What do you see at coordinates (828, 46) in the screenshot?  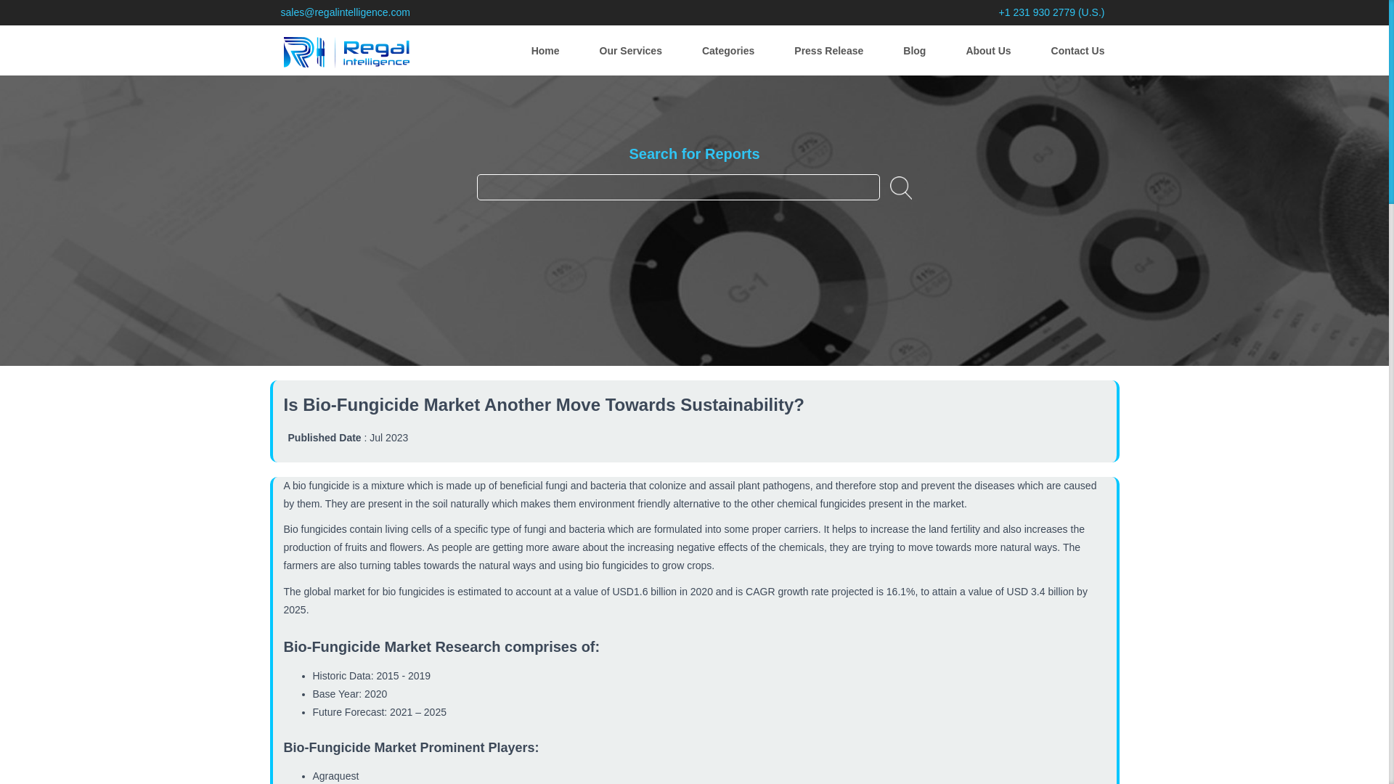 I see `Press Release` at bounding box center [828, 46].